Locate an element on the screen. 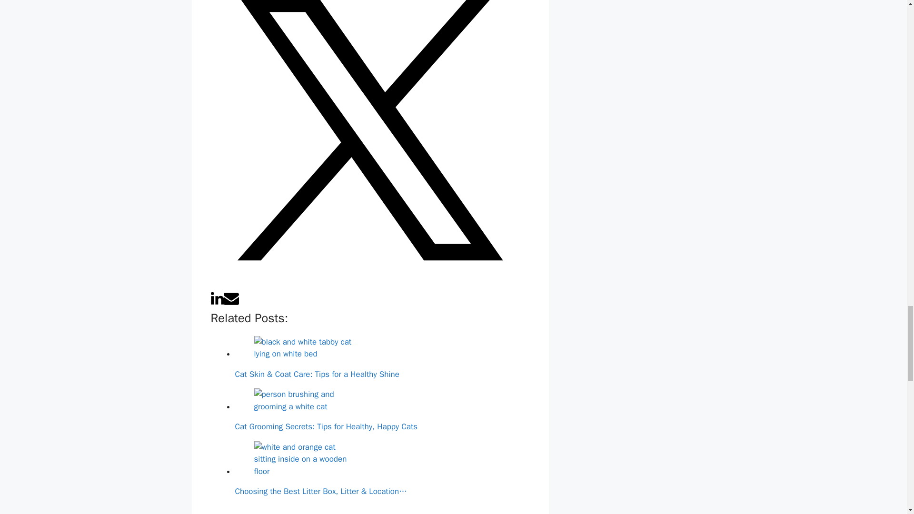 Image resolution: width=914 pixels, height=514 pixels. Share on Twitter is located at coordinates (369, 285).